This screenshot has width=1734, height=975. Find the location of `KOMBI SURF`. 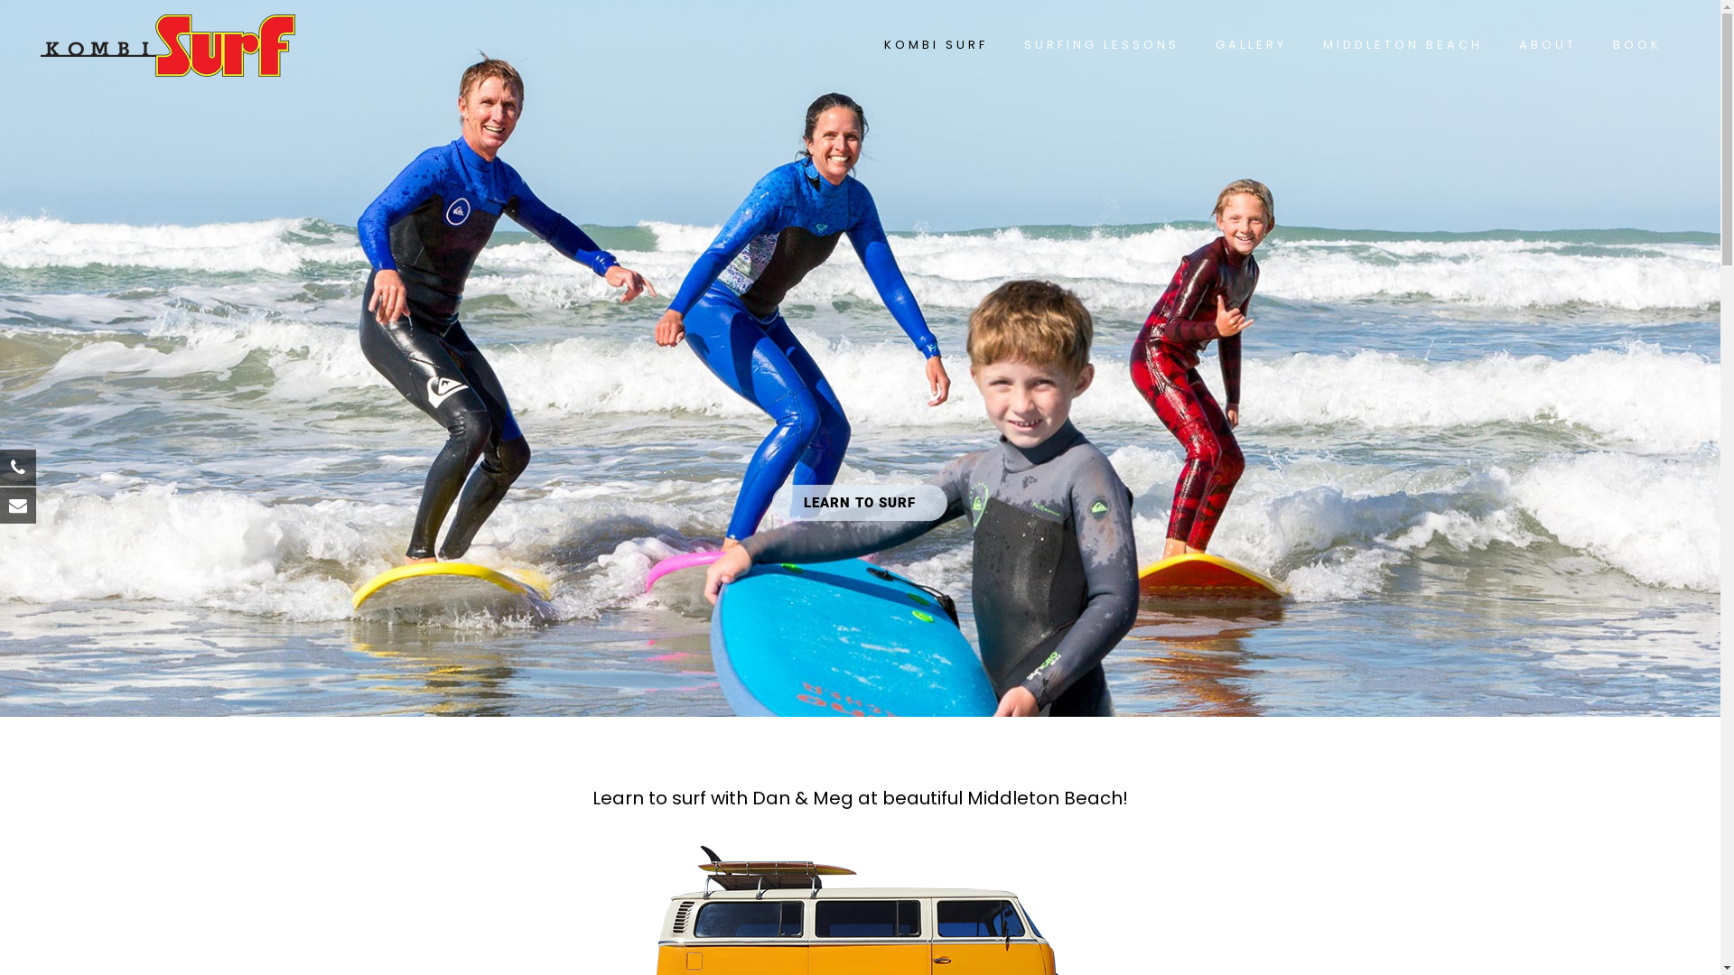

KOMBI SURF is located at coordinates (936, 45).